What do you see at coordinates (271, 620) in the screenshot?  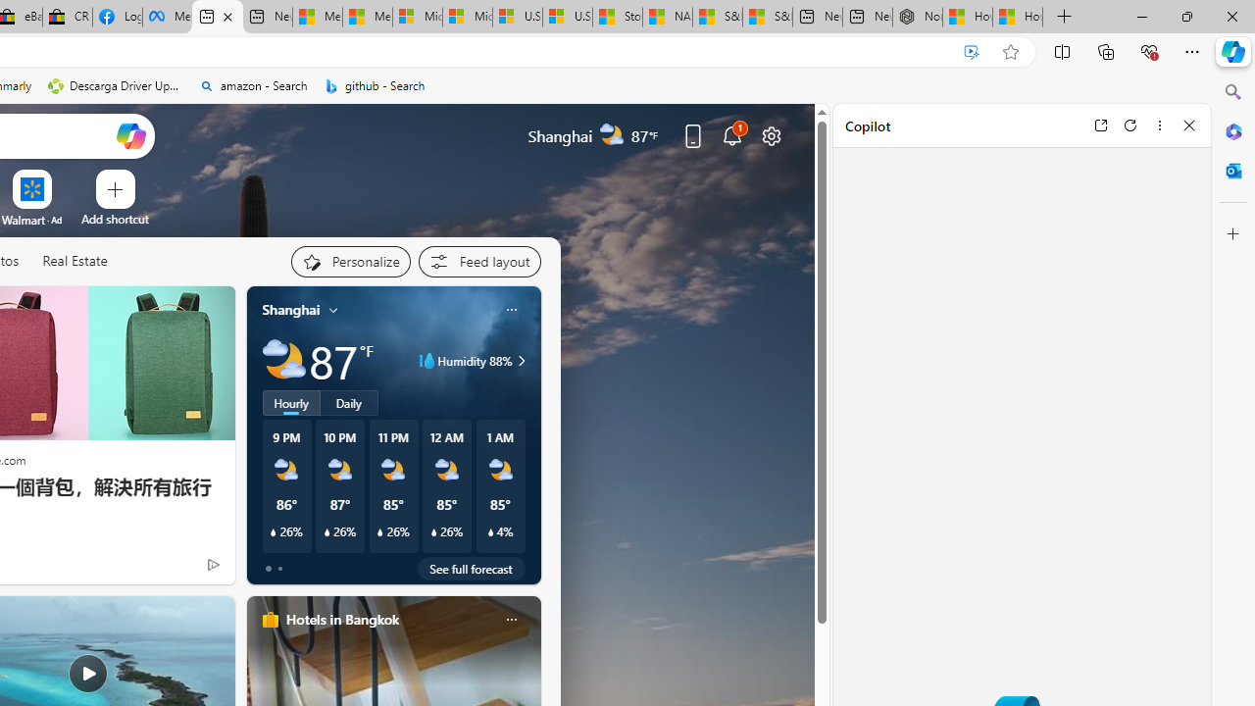 I see `hotels-header-icon` at bounding box center [271, 620].